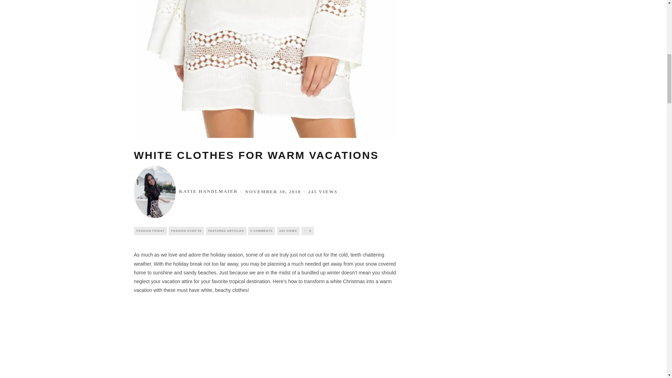 Image resolution: width=672 pixels, height=378 pixels. Describe the element at coordinates (150, 231) in the screenshot. I see `View all posts in fashion friday` at that location.